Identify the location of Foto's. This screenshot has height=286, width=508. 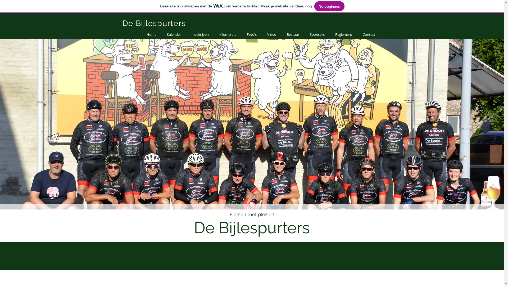
(251, 34).